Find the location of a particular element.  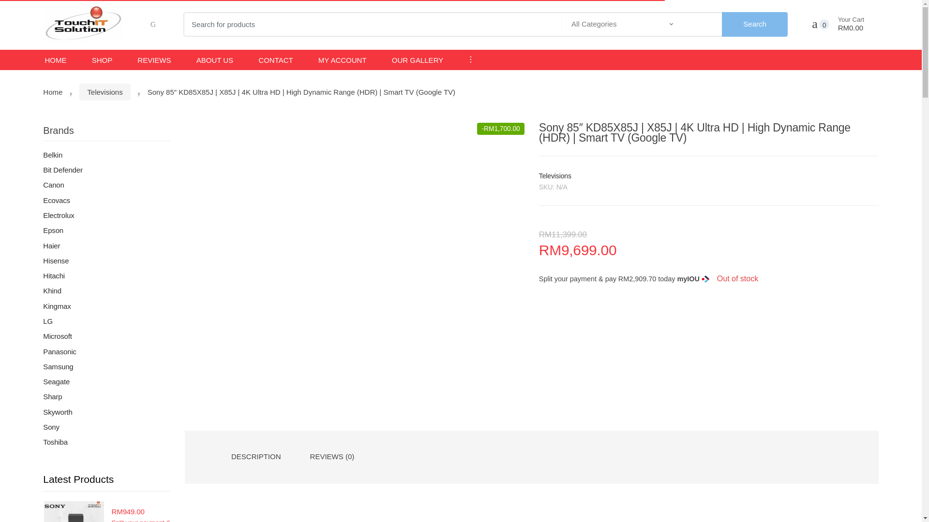

About Us is located at coordinates (214, 60).